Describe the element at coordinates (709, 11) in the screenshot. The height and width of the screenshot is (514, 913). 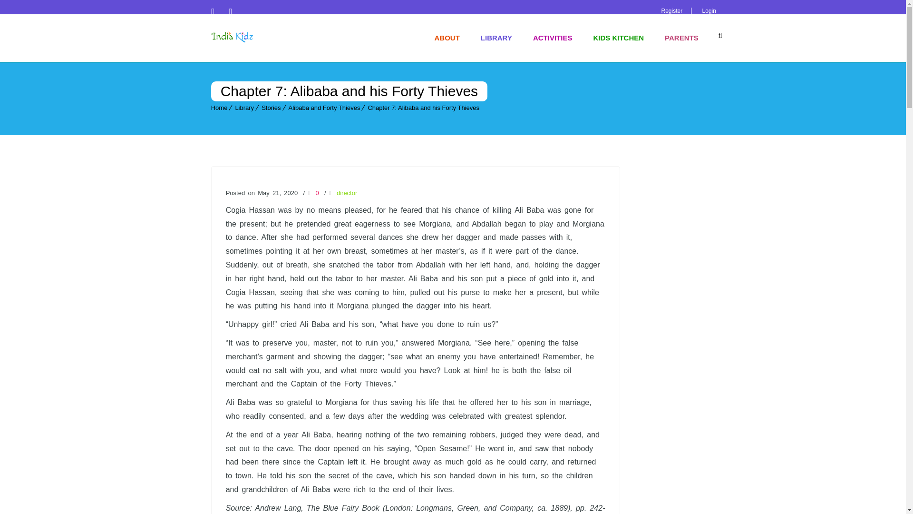
I see `Login` at that location.